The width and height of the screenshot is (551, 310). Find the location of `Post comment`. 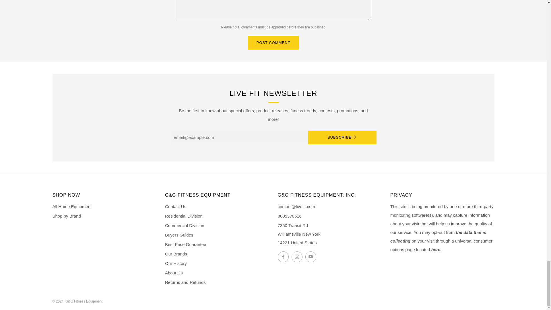

Post comment is located at coordinates (273, 42).